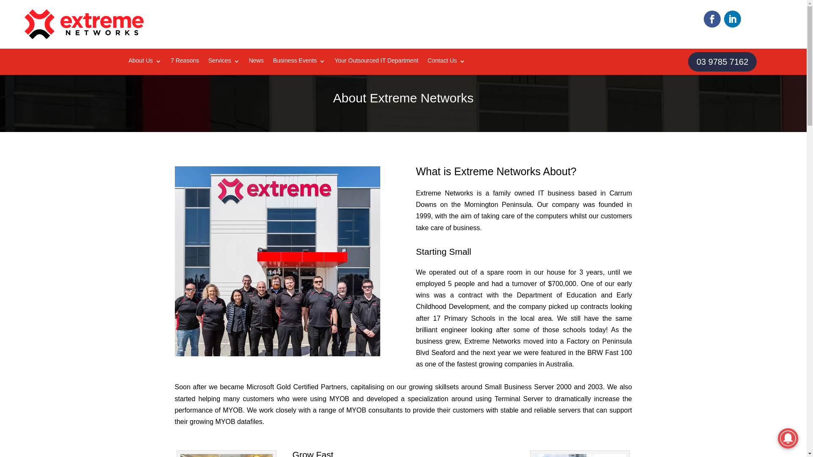  Describe the element at coordinates (376, 63) in the screenshot. I see `Your Outsourced IT Department` at that location.